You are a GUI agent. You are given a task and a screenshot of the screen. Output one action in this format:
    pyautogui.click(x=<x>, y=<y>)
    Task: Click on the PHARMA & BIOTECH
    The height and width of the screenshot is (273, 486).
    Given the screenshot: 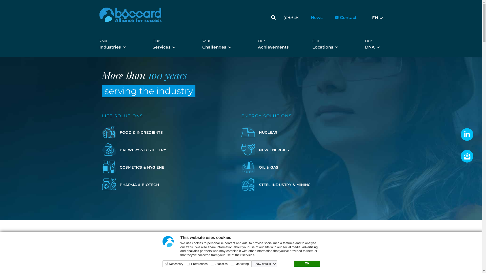 What is the action you would take?
    pyautogui.click(x=139, y=185)
    